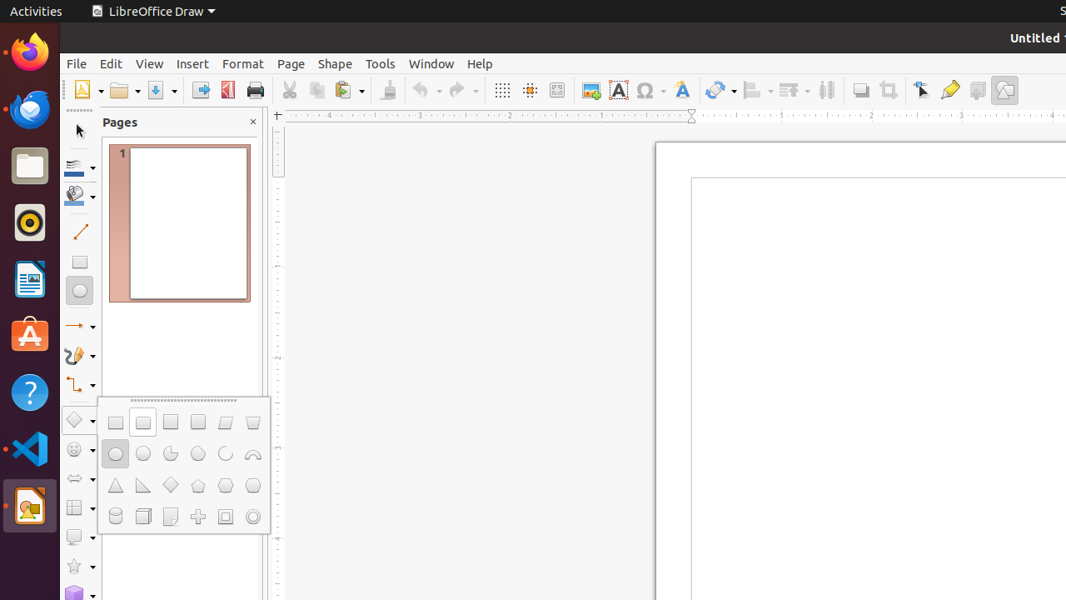  What do you see at coordinates (978, 90) in the screenshot?
I see `Toggle Extrusion` at bounding box center [978, 90].